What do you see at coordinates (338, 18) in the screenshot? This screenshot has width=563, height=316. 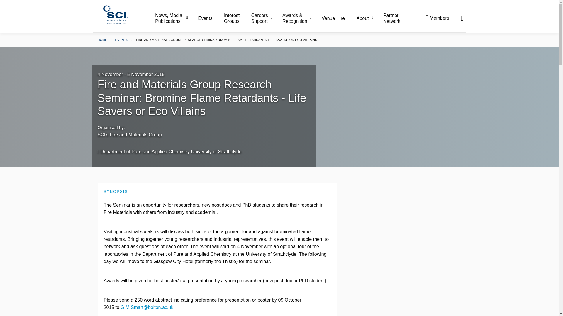 I see `Venue Hire` at bounding box center [338, 18].